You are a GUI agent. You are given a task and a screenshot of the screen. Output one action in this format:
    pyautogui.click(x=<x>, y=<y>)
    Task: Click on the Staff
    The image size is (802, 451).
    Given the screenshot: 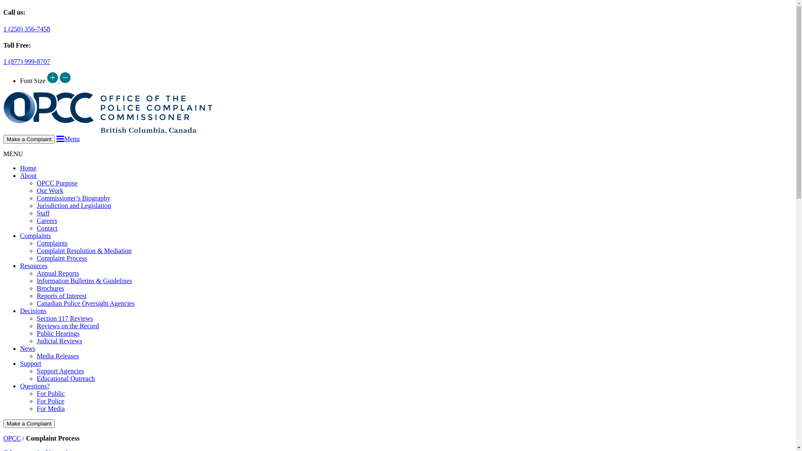 What is the action you would take?
    pyautogui.click(x=43, y=213)
    